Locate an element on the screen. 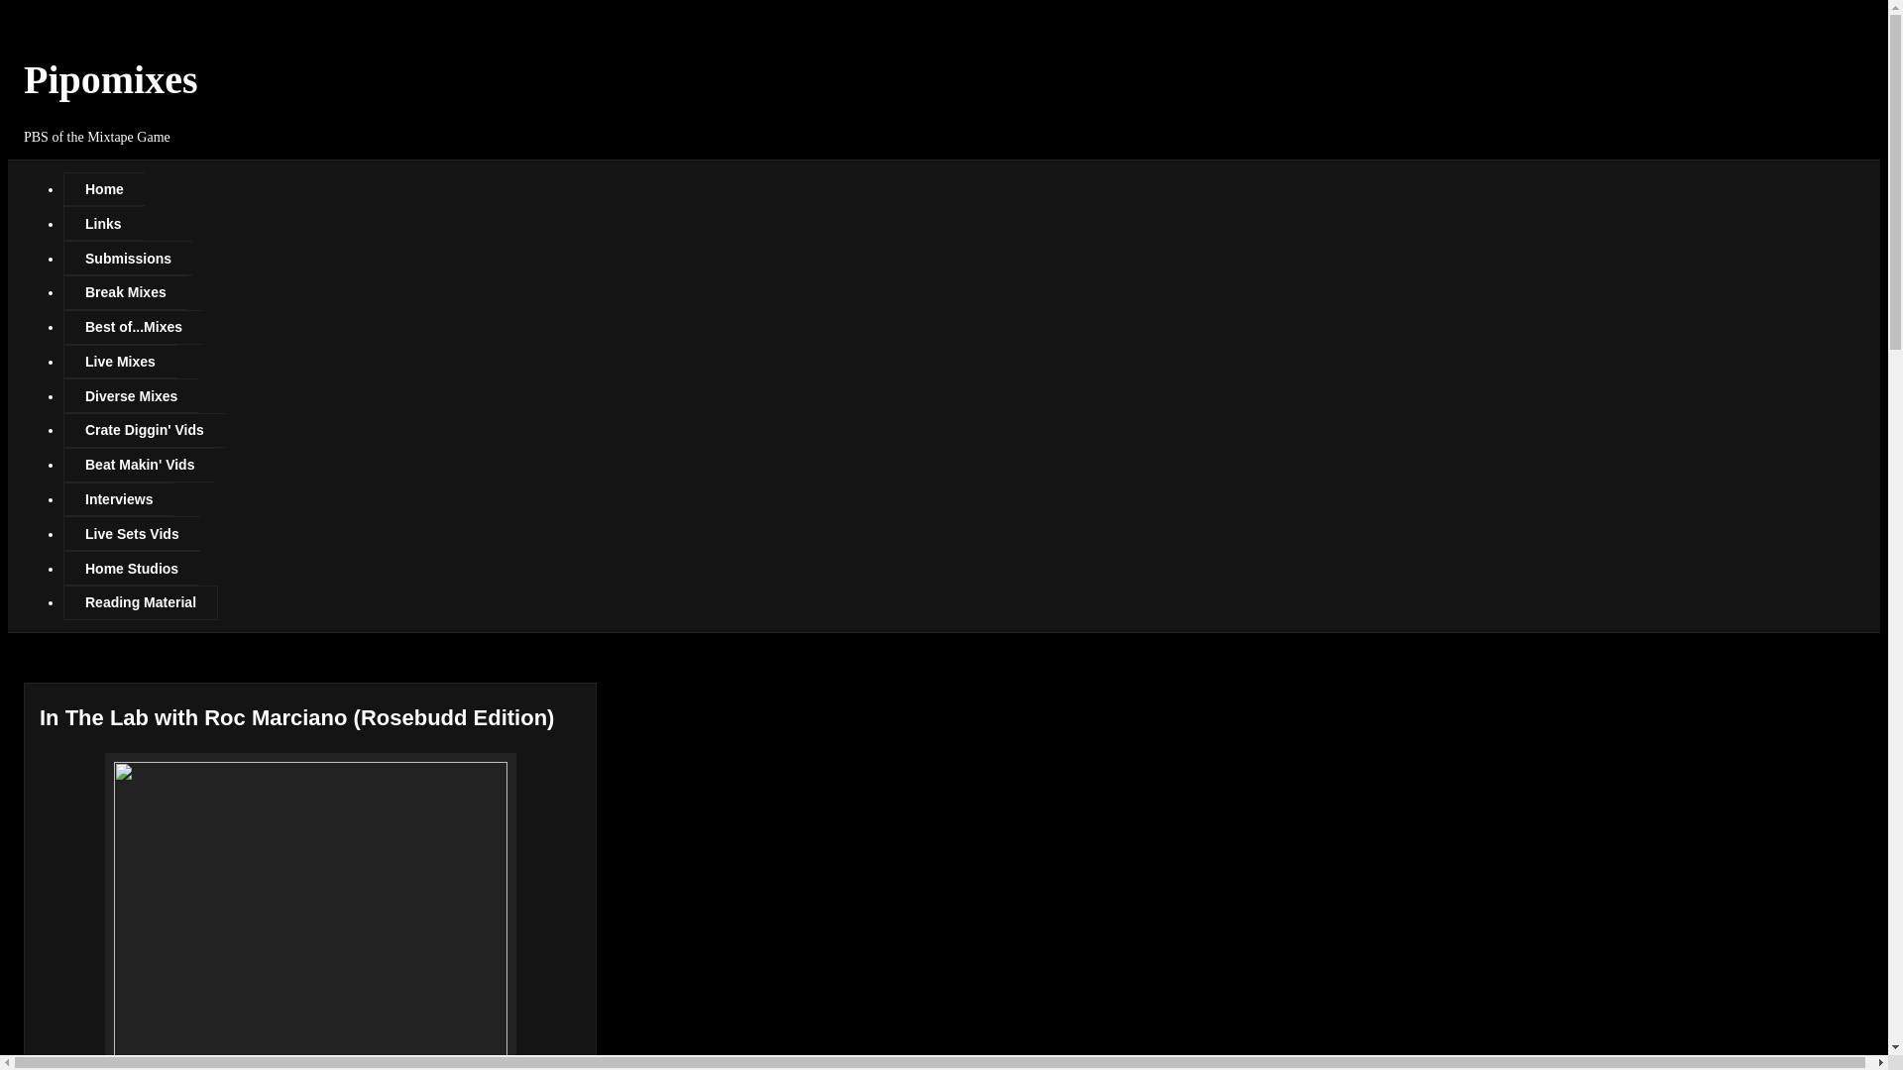 The width and height of the screenshot is (1903, 1070). Best of...Mixes is located at coordinates (133, 327).